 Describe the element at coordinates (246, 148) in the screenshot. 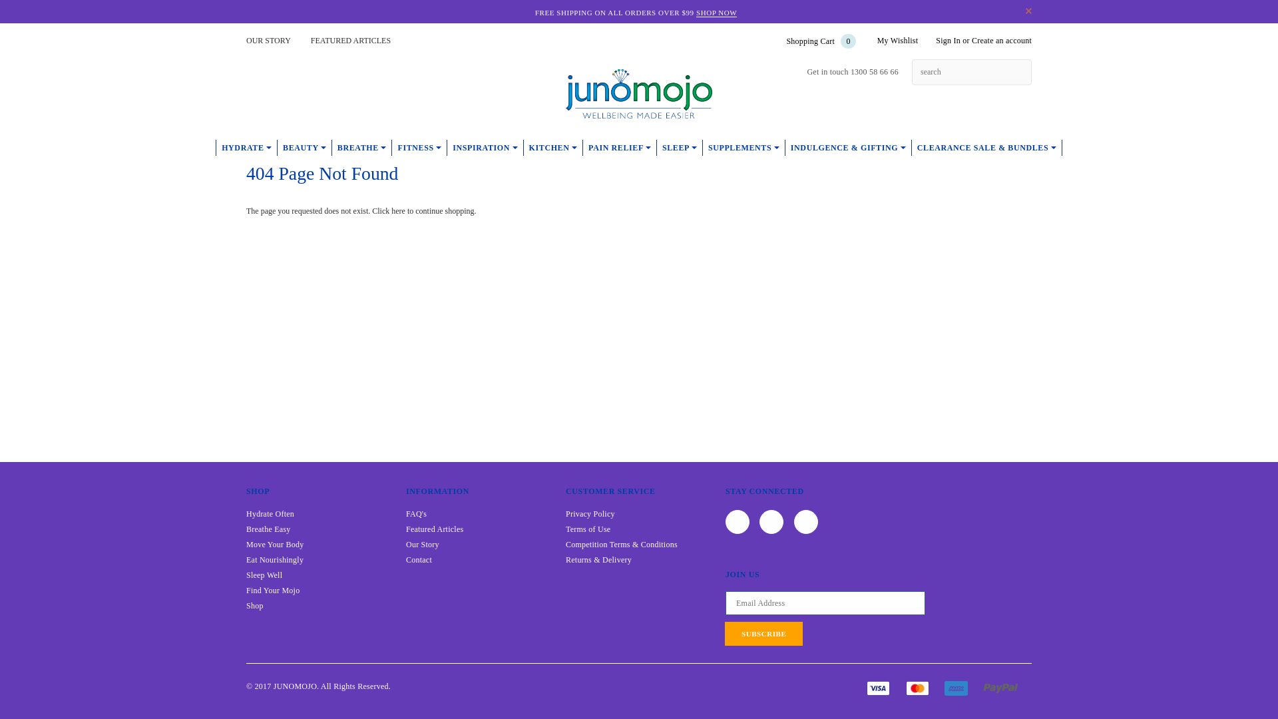

I see `HYDRATE` at that location.